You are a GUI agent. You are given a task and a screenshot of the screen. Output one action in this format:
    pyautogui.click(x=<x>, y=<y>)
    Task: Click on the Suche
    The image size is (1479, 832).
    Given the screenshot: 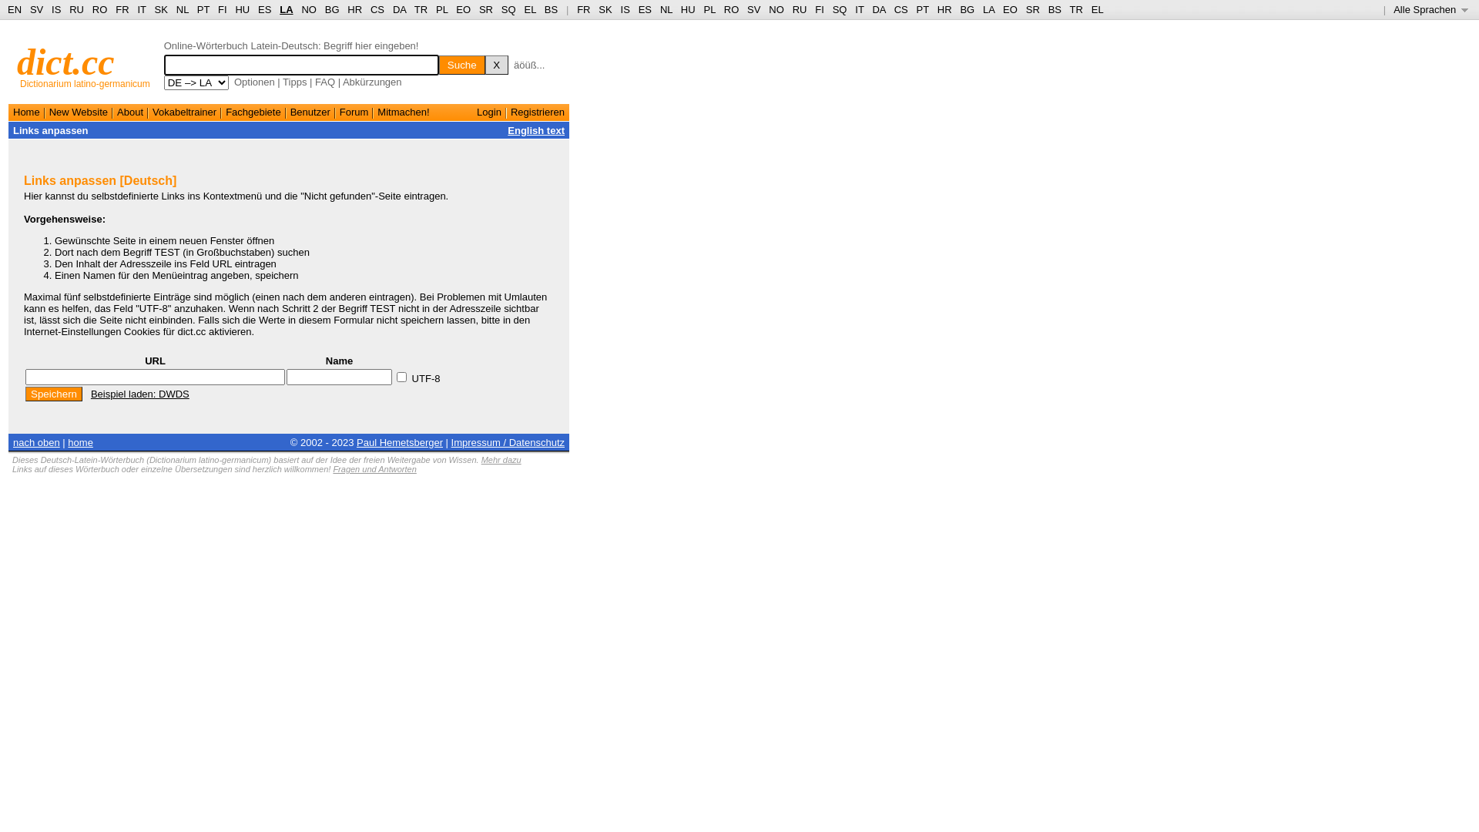 What is the action you would take?
    pyautogui.click(x=462, y=65)
    